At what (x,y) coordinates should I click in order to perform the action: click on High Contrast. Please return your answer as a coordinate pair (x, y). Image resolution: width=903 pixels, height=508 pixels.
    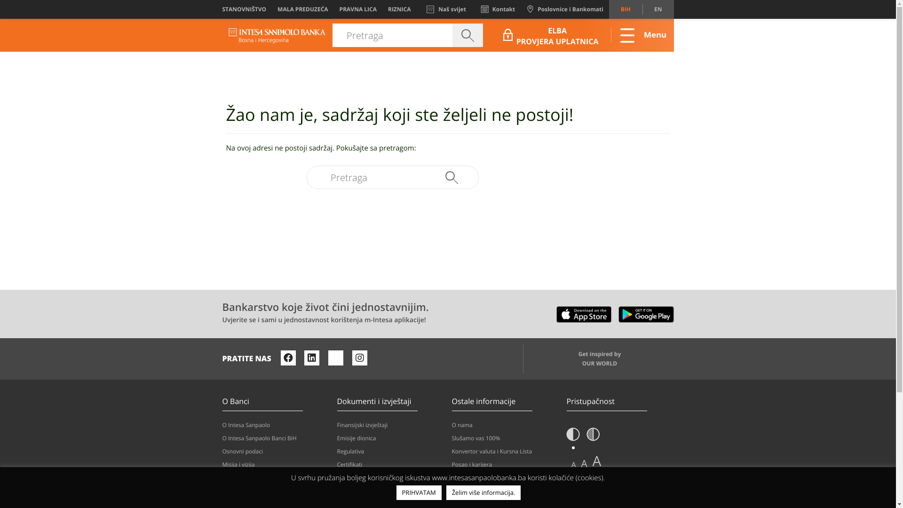
    Looking at the image, I should click on (594, 437).